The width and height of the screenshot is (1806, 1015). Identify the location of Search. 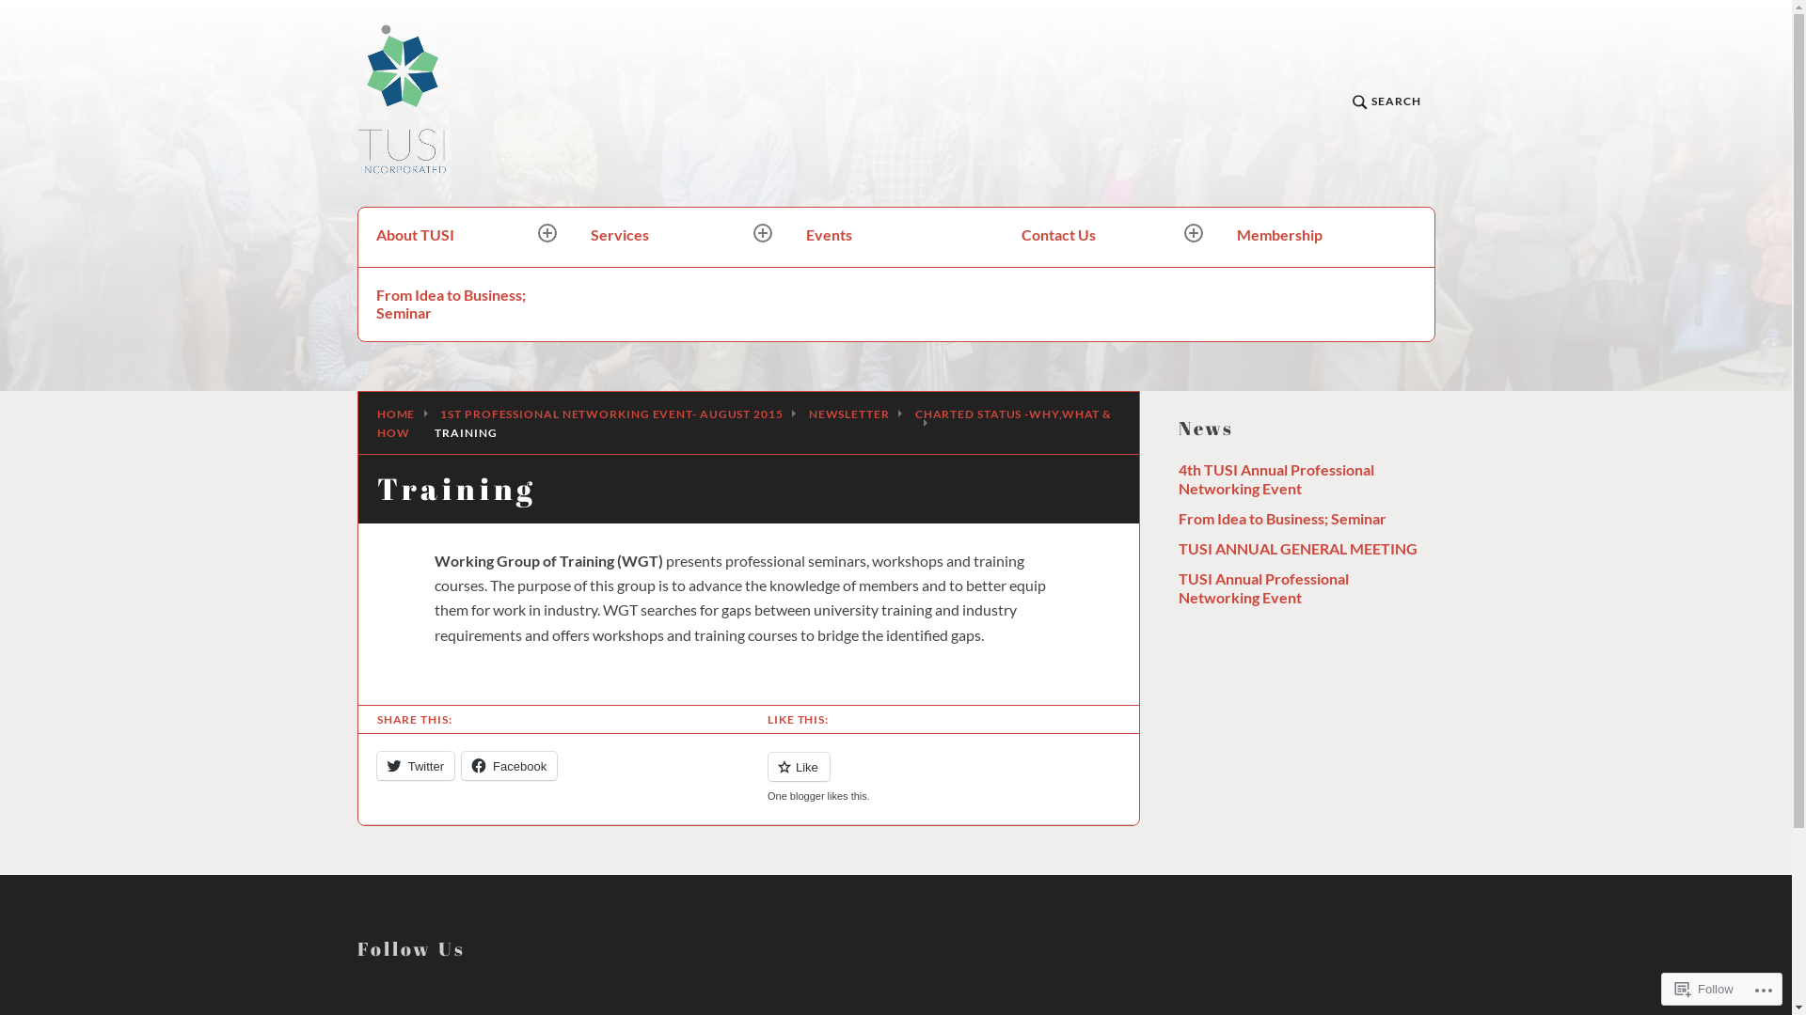
(423, 232).